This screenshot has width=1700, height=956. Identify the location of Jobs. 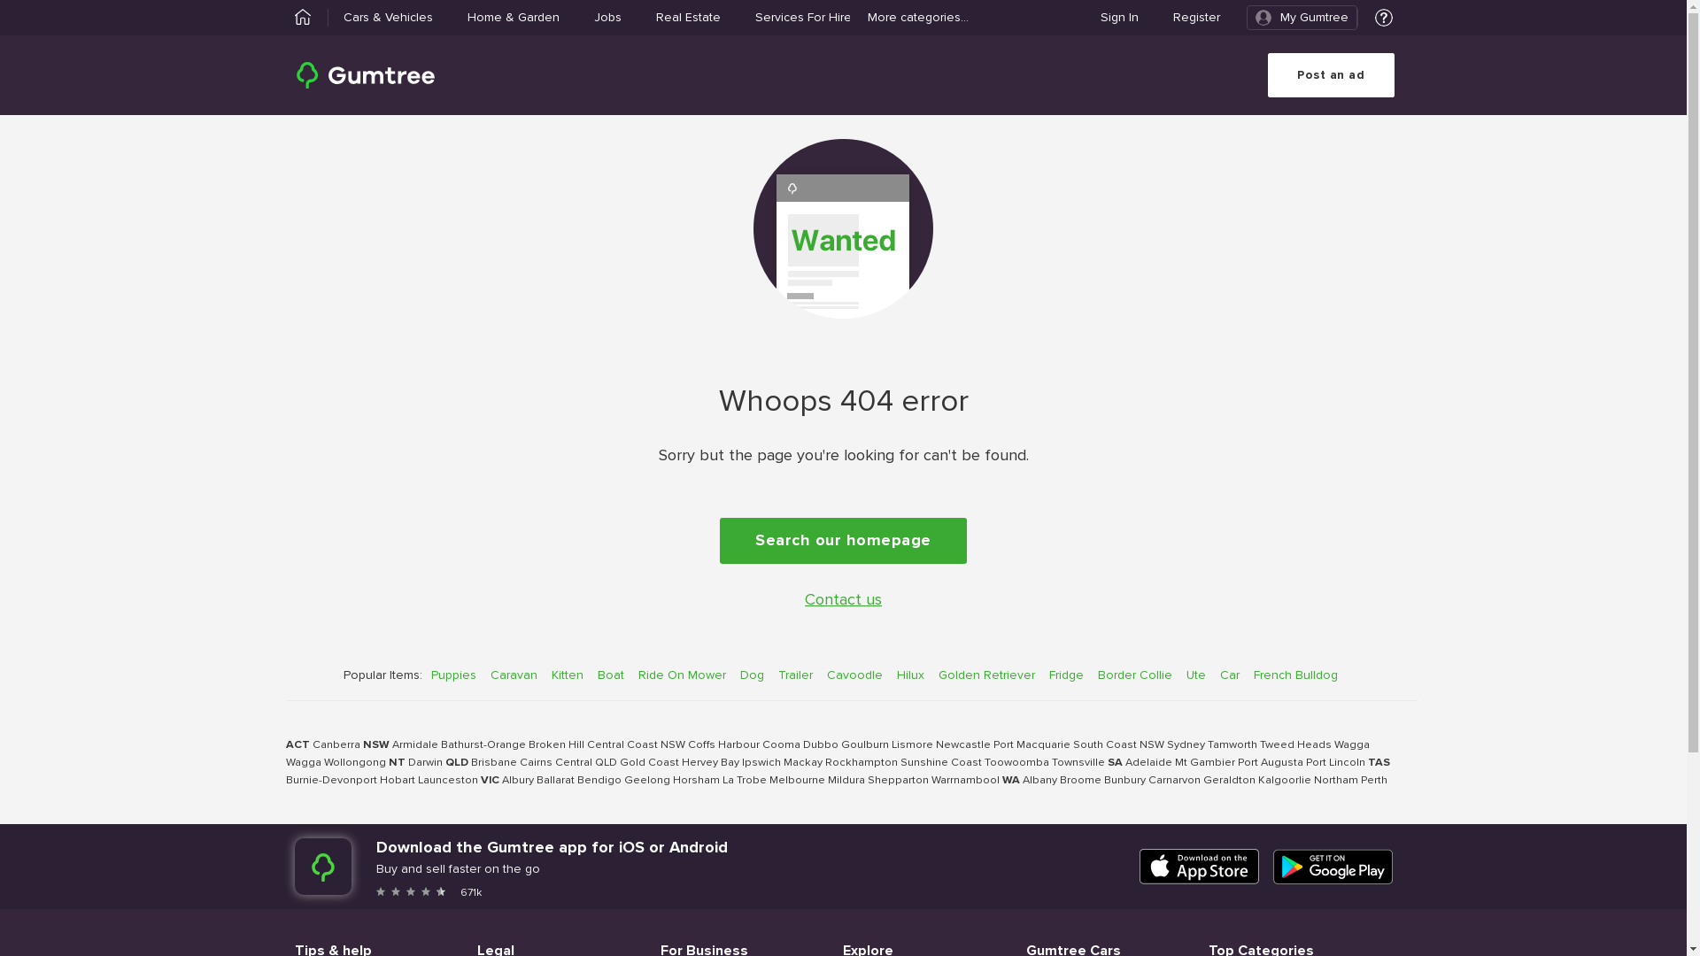
(607, 18).